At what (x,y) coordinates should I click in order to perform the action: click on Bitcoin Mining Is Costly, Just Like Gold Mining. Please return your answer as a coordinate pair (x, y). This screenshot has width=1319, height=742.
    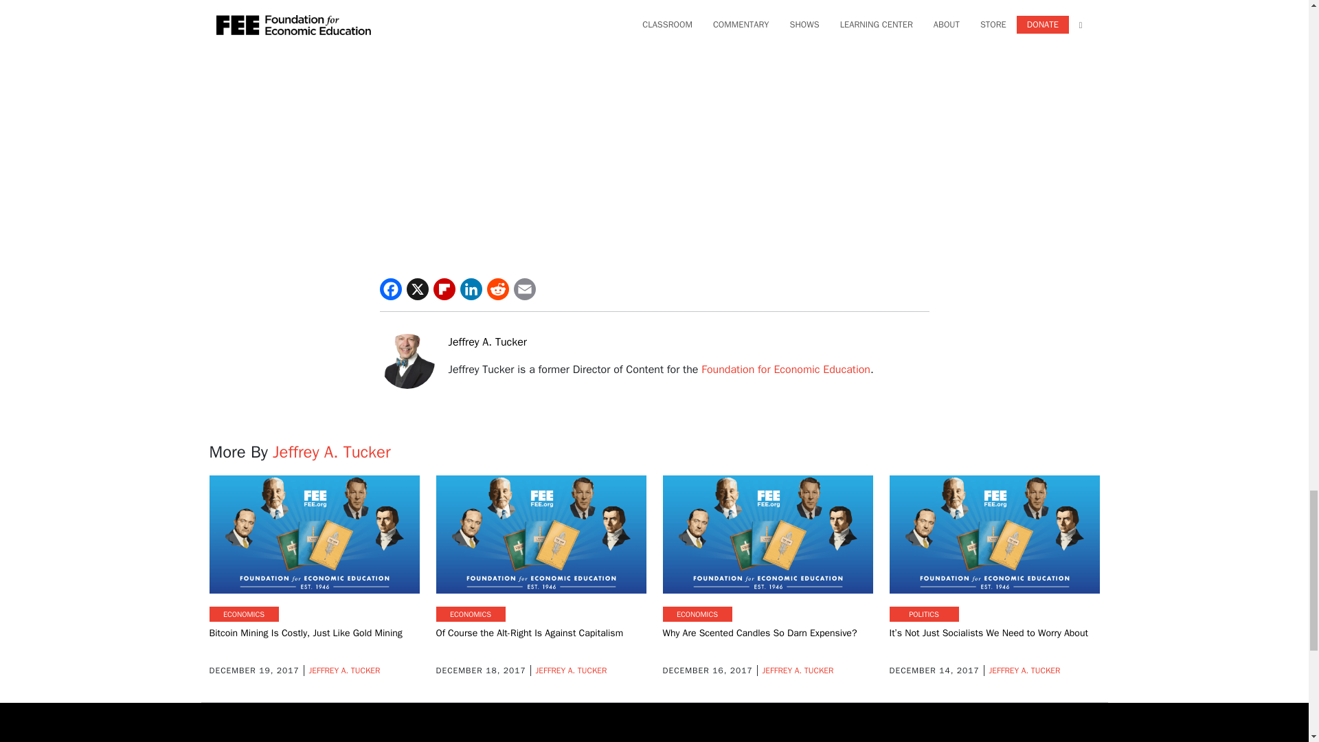
    Looking at the image, I should click on (305, 632).